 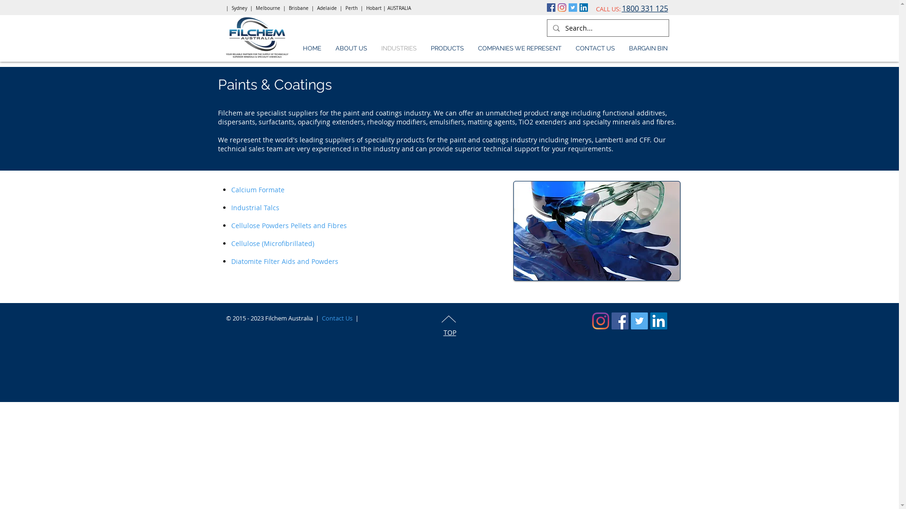 I want to click on HOME, so click(x=311, y=48).